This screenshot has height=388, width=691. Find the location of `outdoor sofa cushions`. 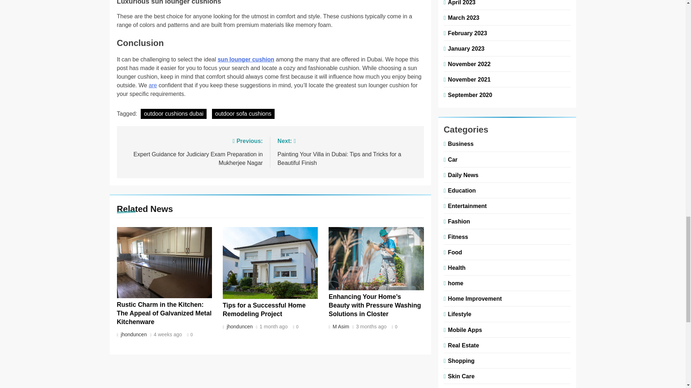

outdoor sofa cushions is located at coordinates (243, 114).